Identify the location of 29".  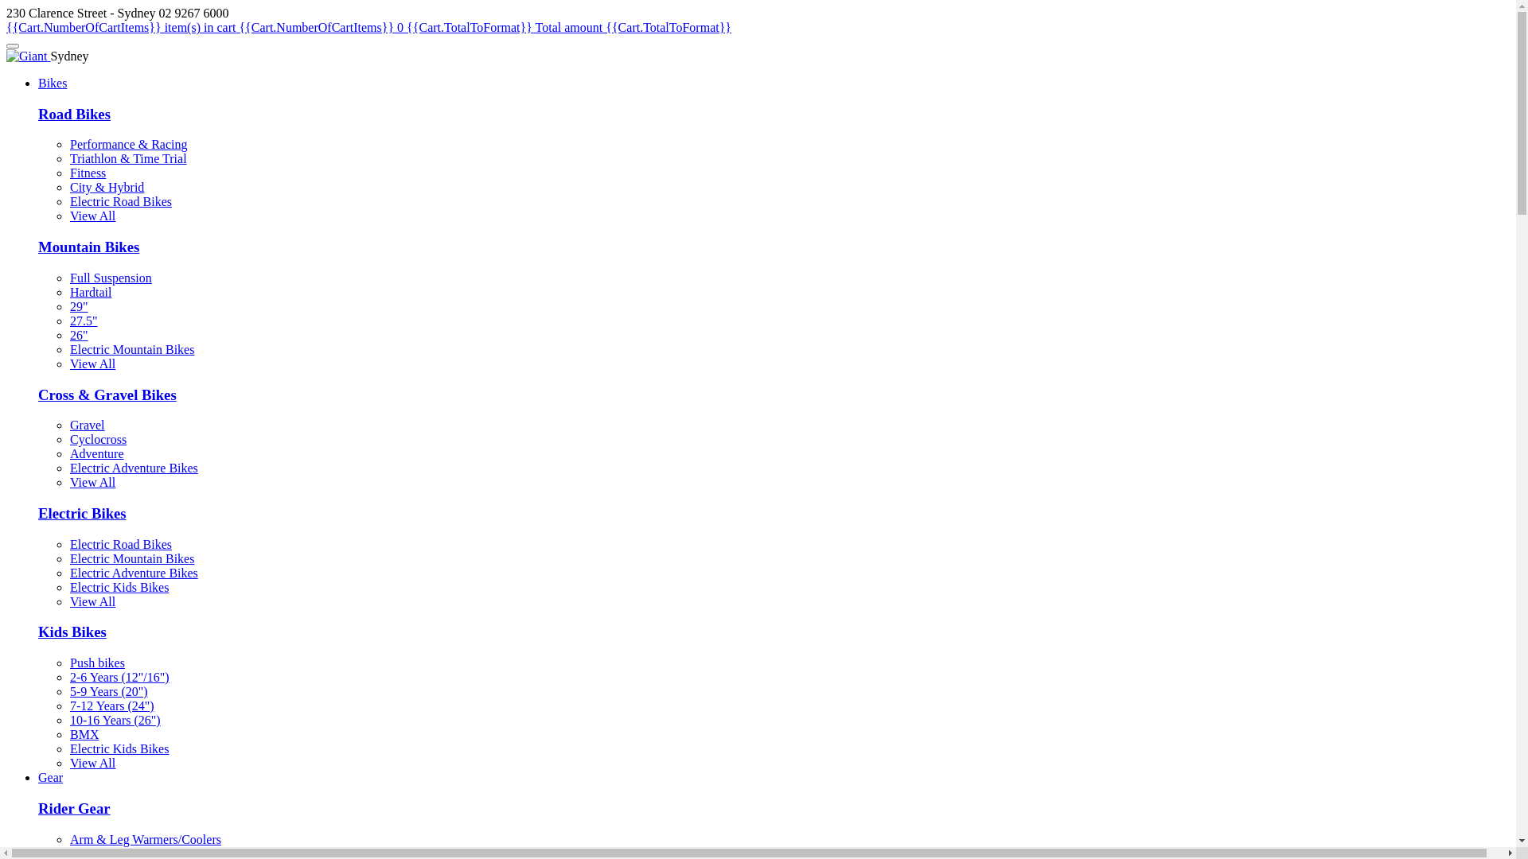
(80, 307).